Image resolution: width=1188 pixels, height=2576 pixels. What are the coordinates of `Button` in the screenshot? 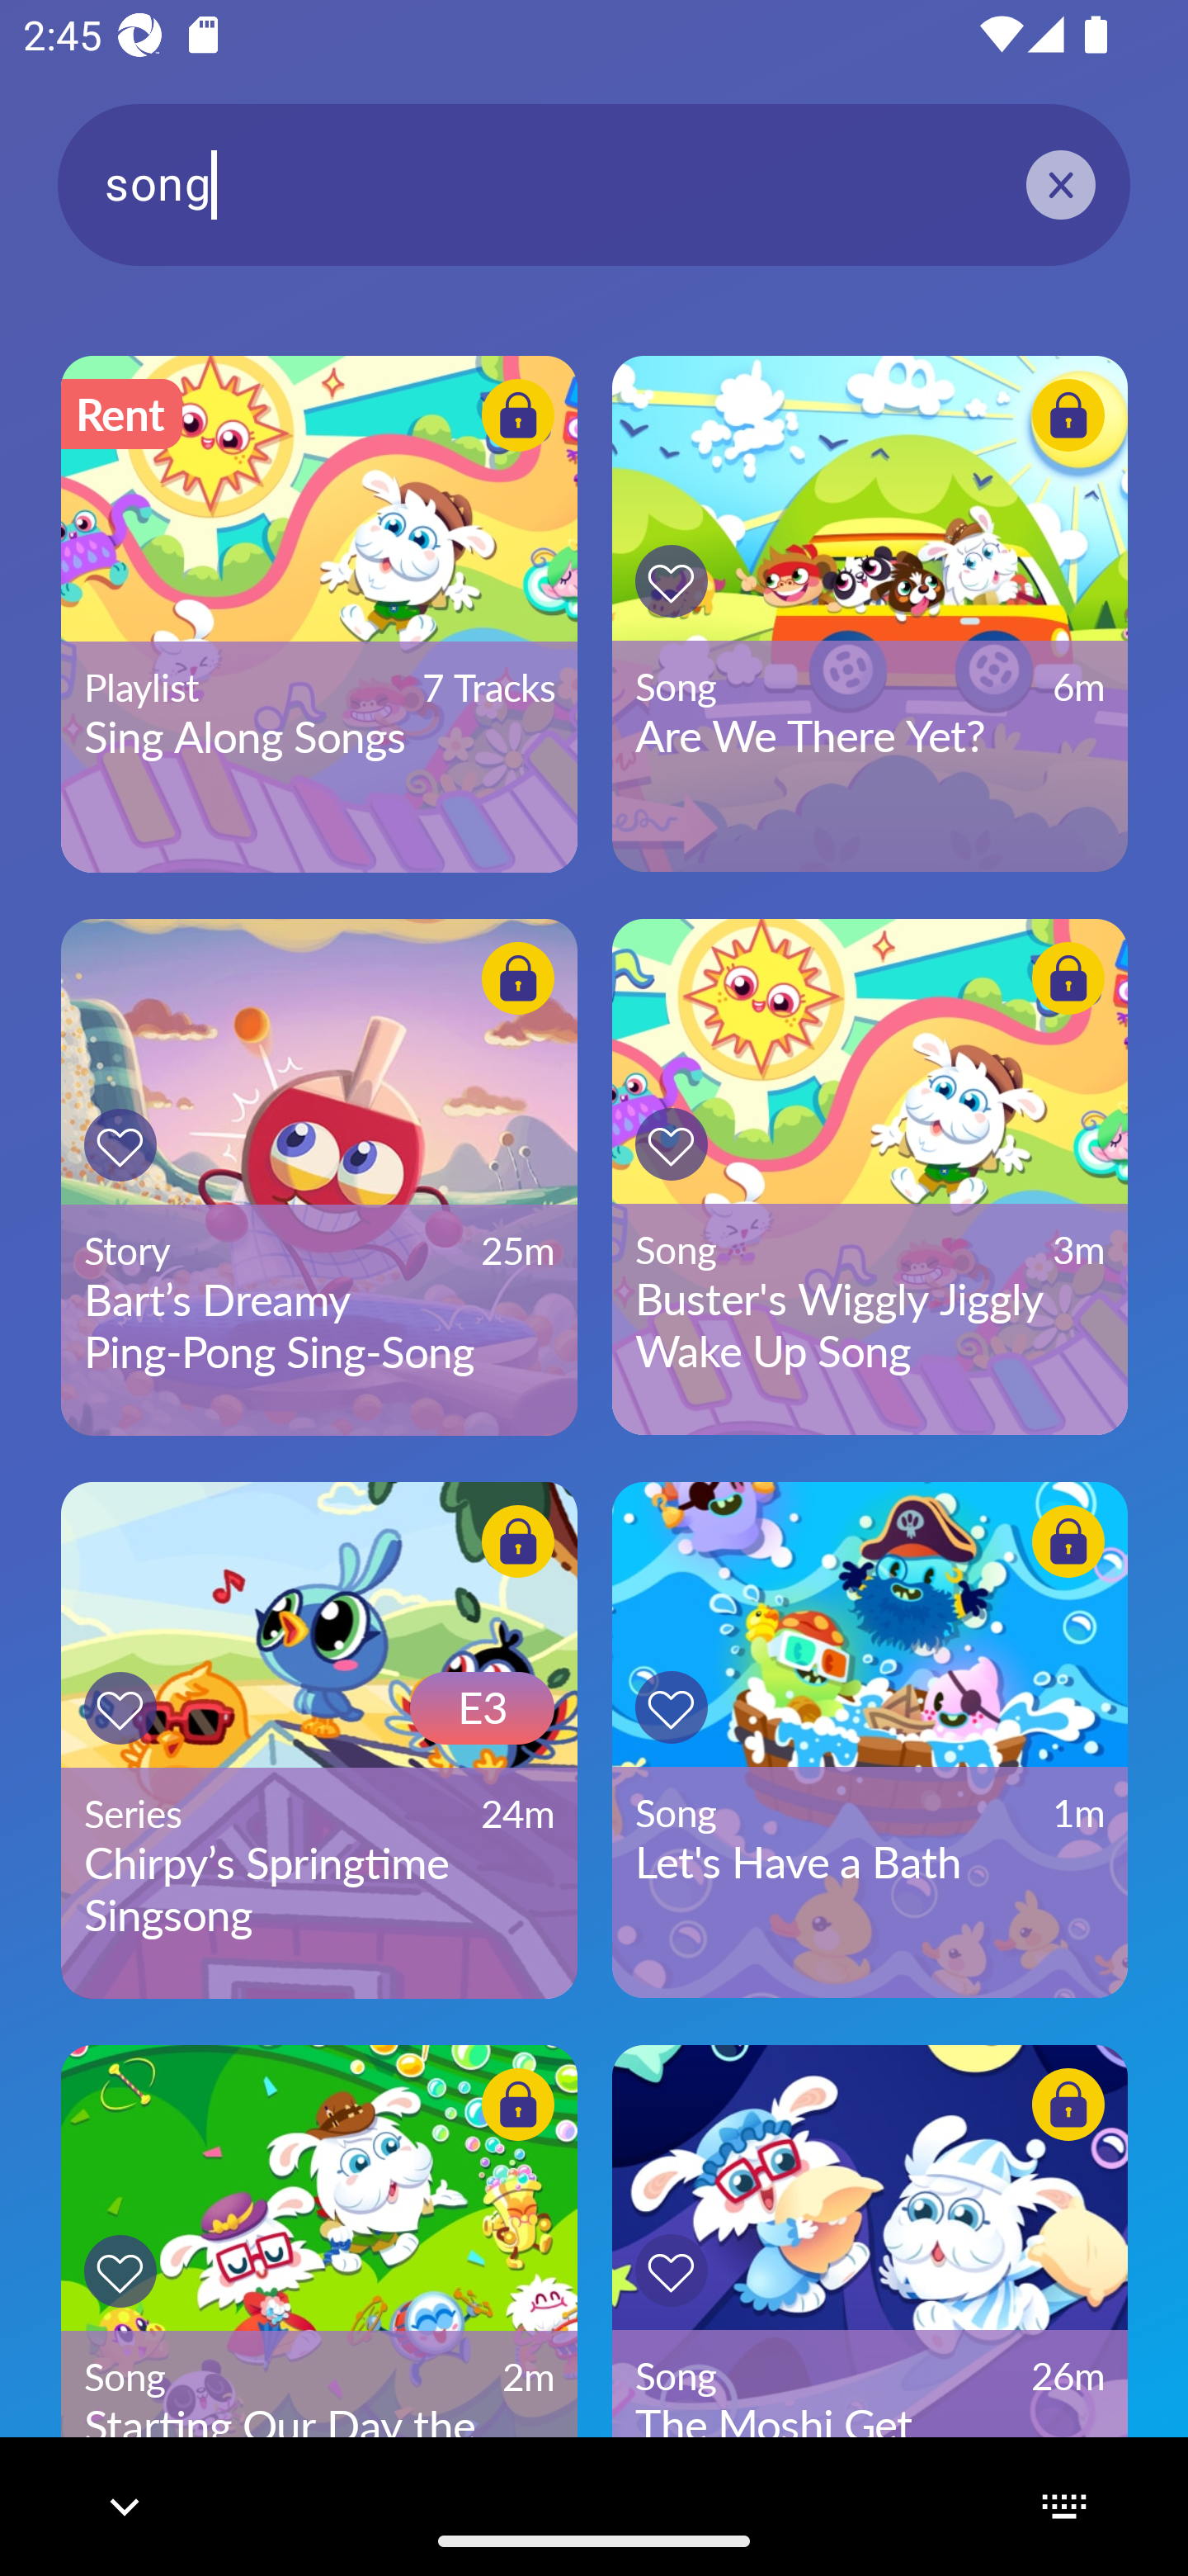 It's located at (518, 978).